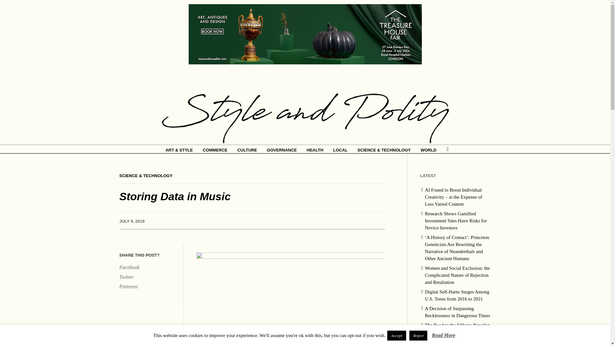 Image resolution: width=615 pixels, height=346 pixels. Describe the element at coordinates (457, 312) in the screenshot. I see `A Decision of Surpassing Recklessness in Dangerous Times` at that location.